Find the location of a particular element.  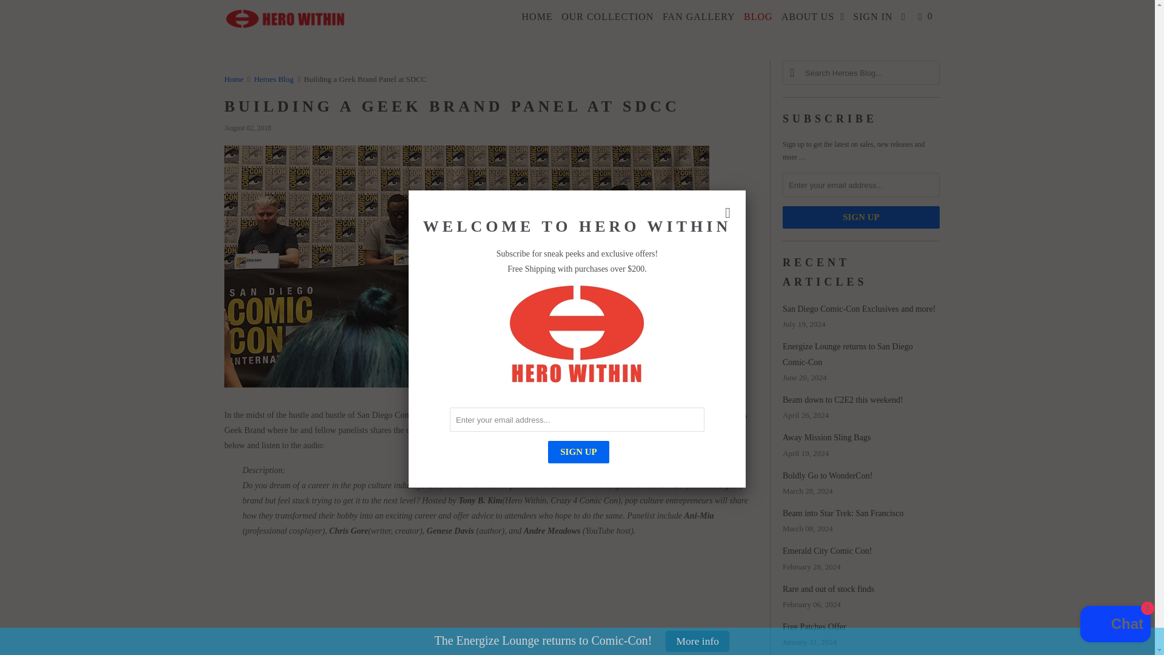

HOME is located at coordinates (537, 17).